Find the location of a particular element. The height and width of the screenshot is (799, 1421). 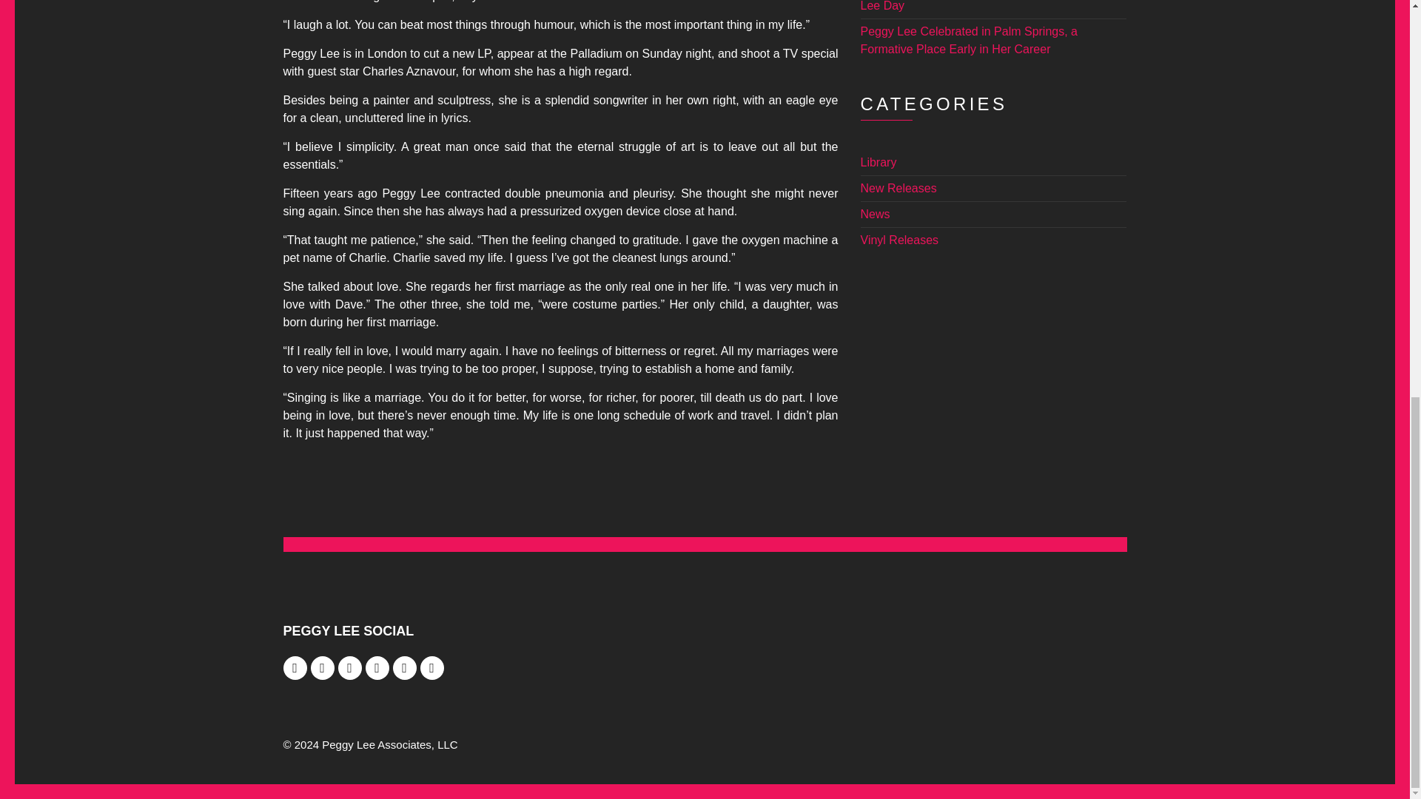

Facebook is located at coordinates (295, 667).